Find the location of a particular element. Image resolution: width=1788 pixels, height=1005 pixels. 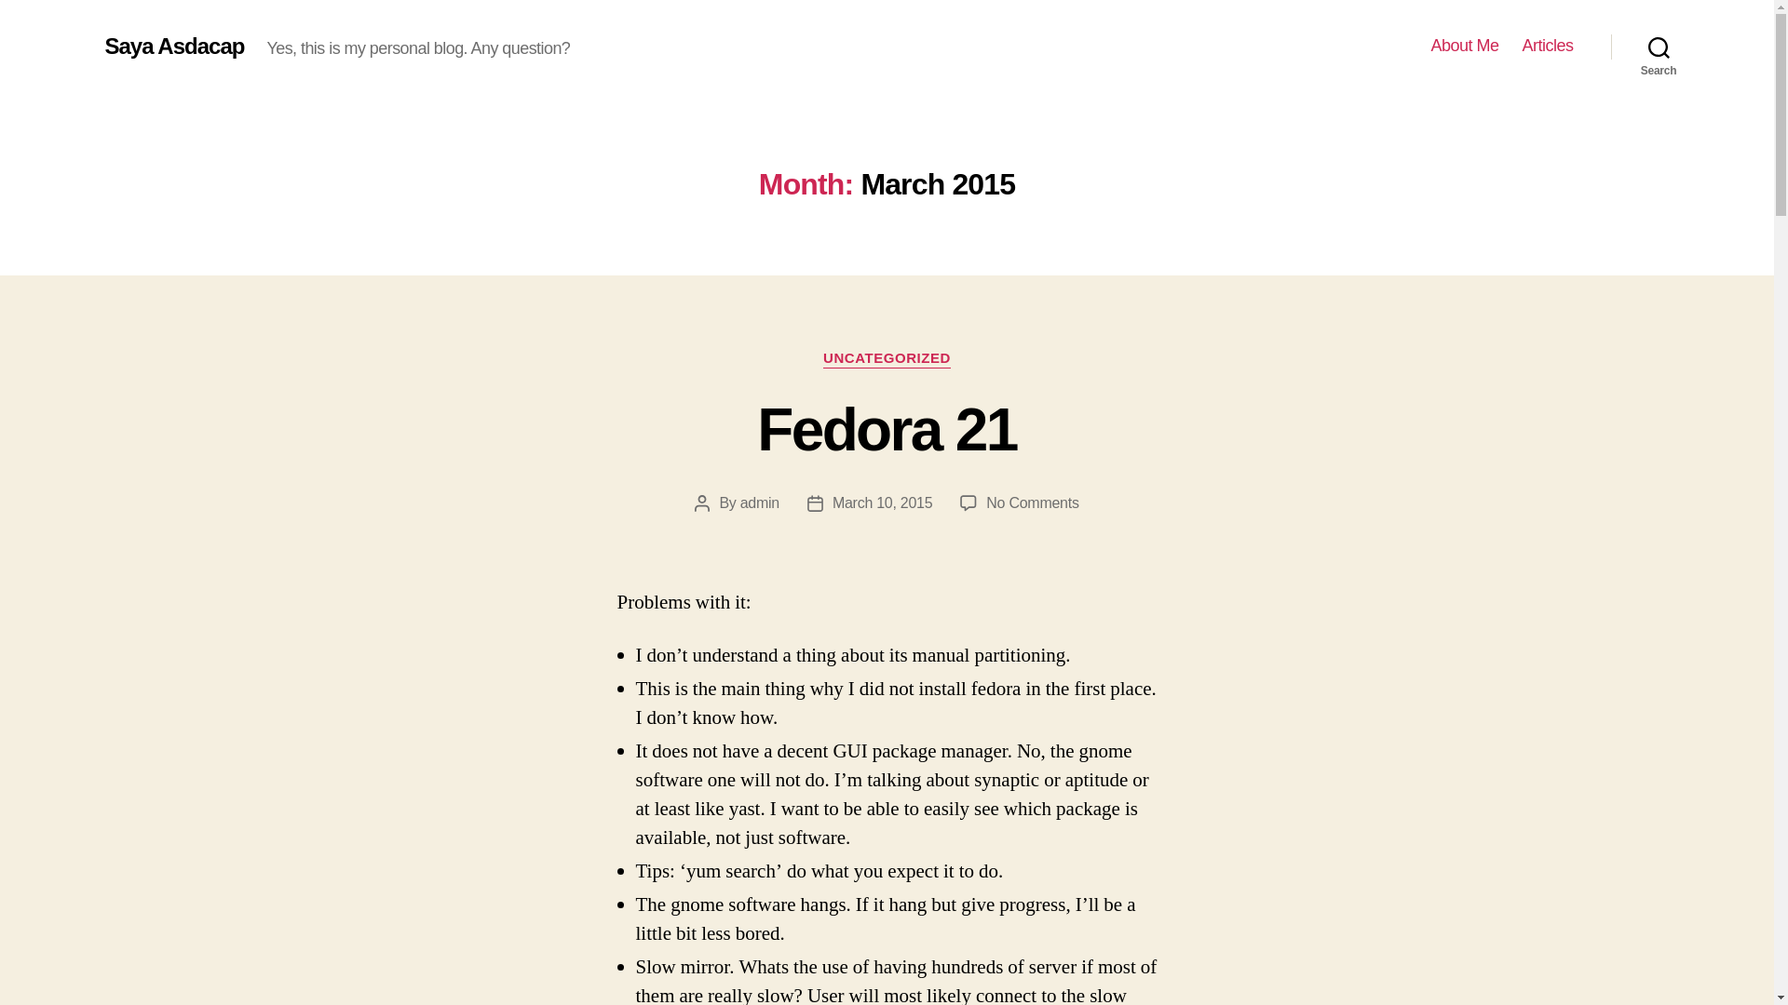

March 10, 2015 is located at coordinates (882, 502).